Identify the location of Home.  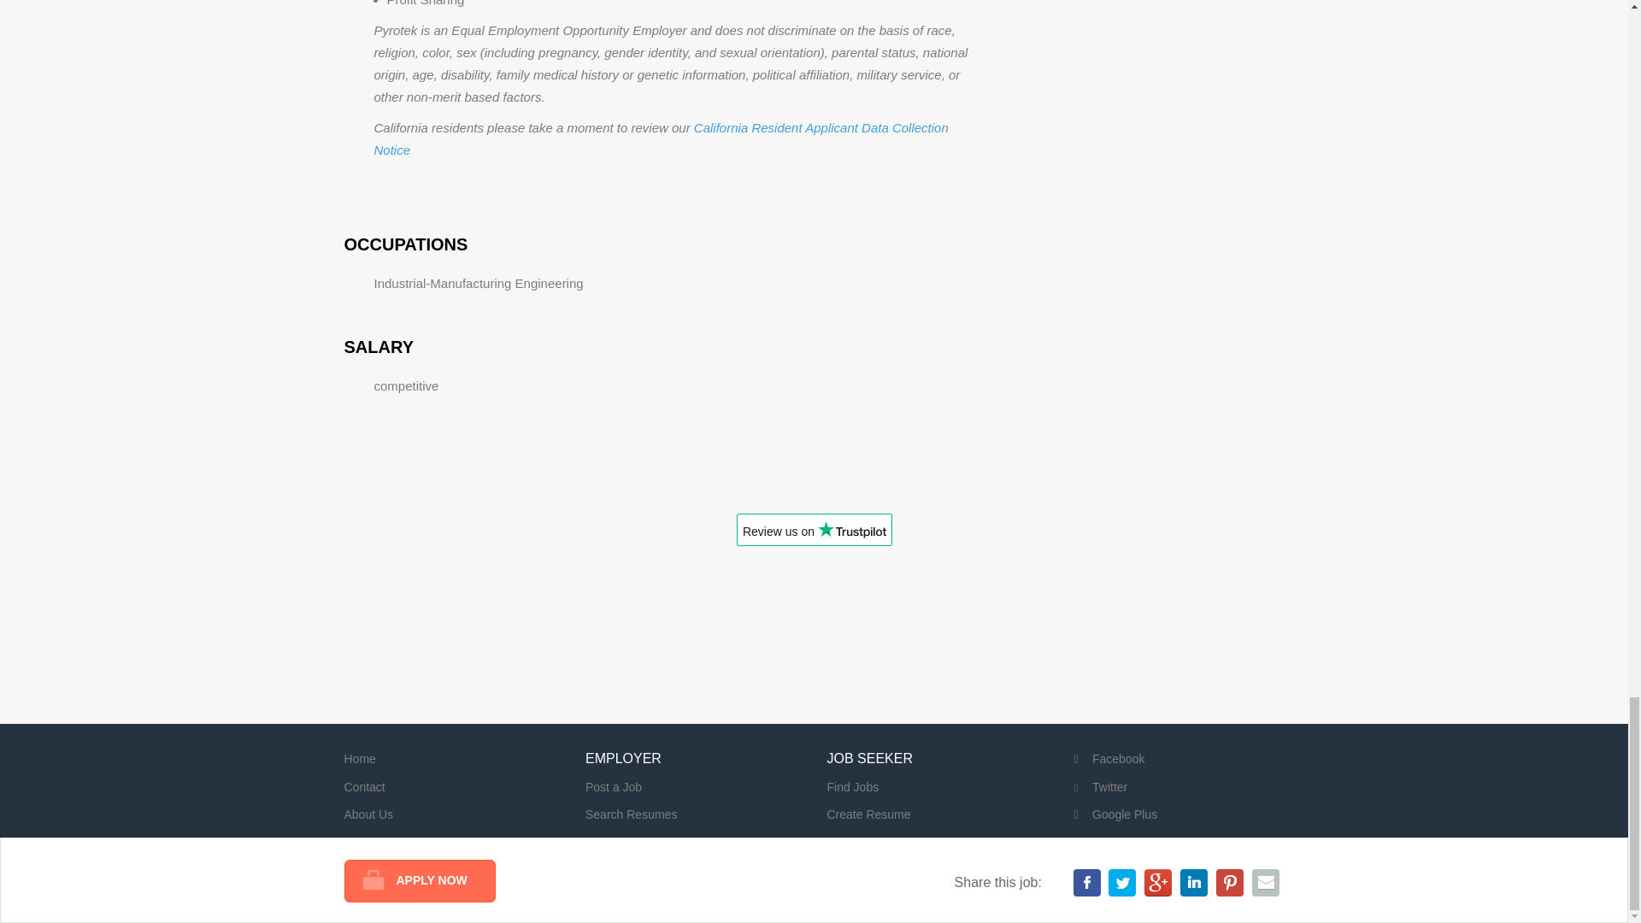
(359, 759).